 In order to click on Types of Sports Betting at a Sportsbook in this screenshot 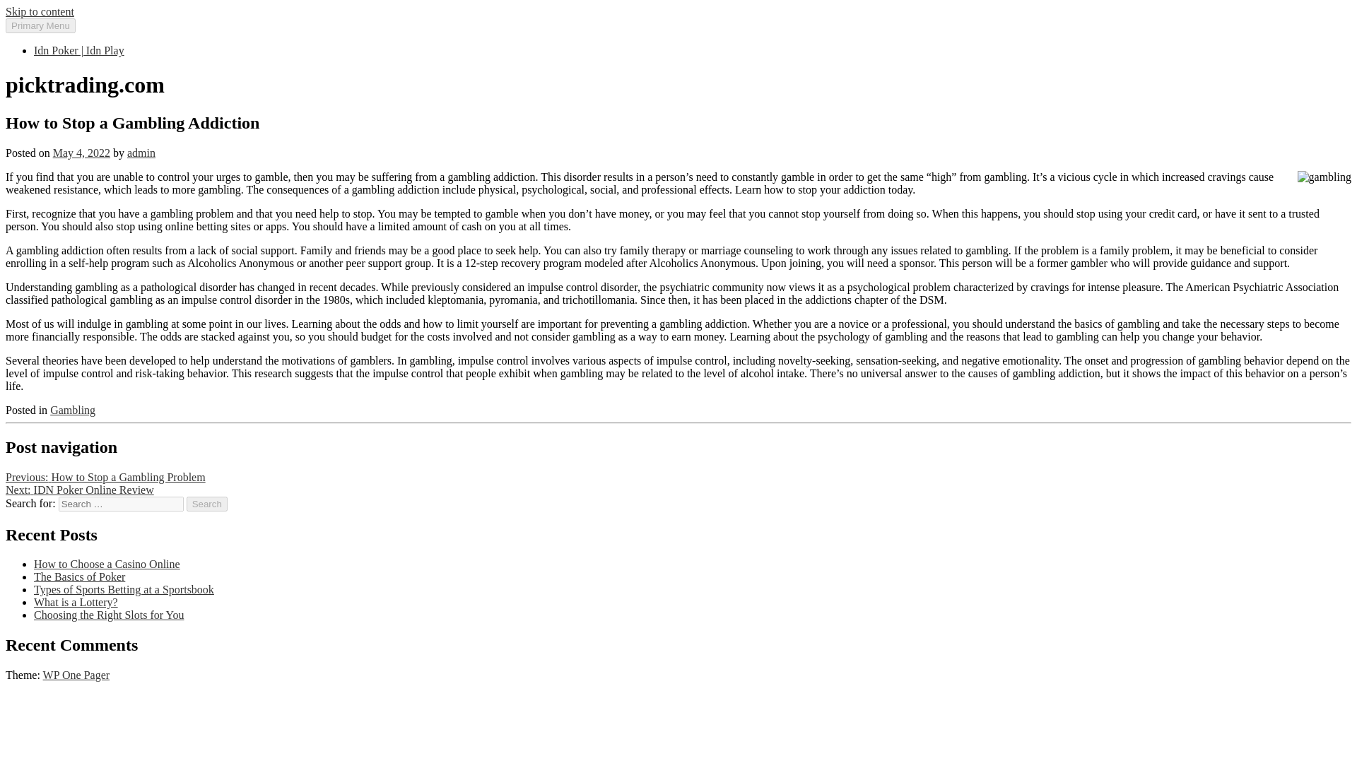, I will do `click(124, 589)`.